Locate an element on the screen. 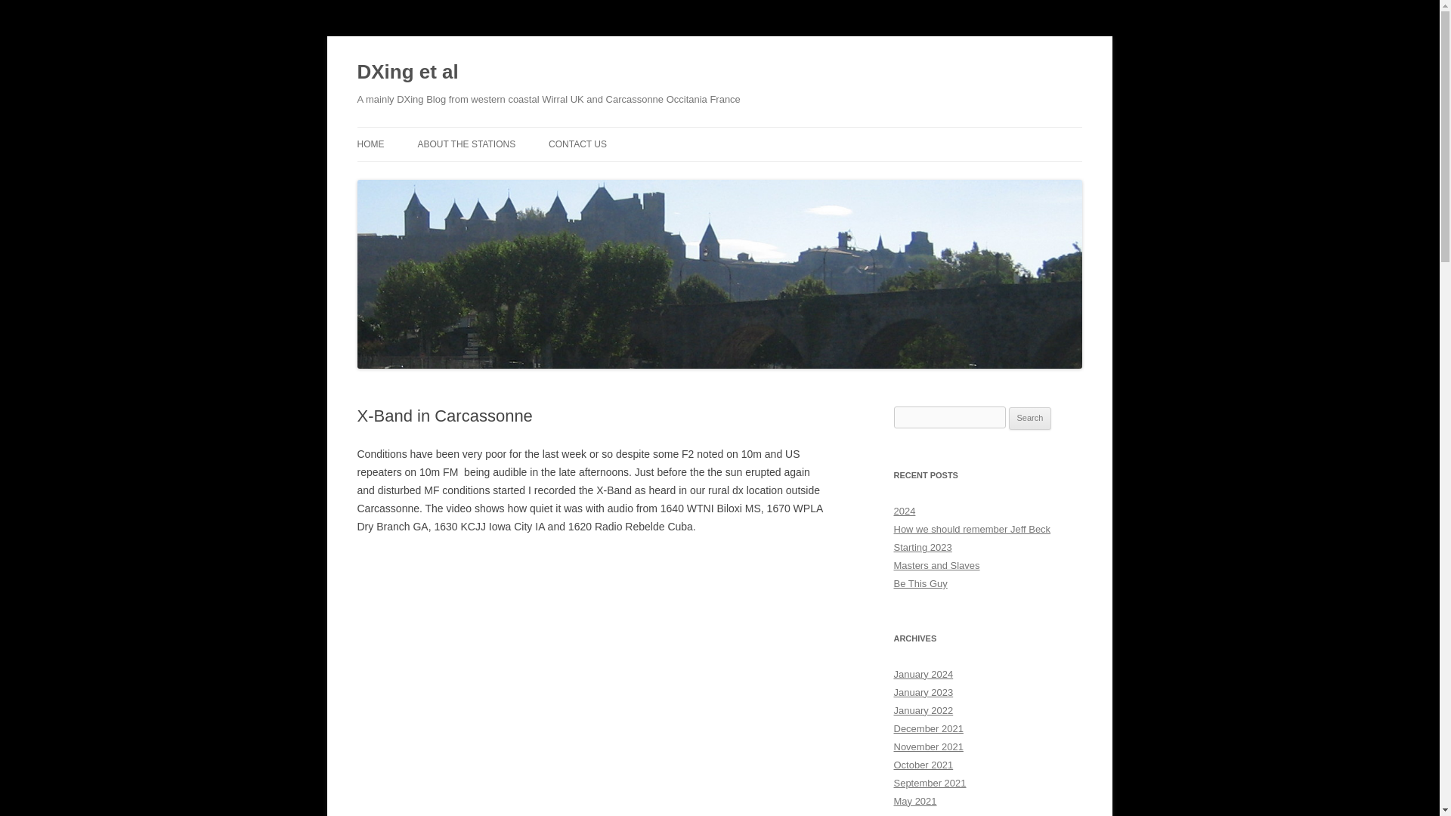 This screenshot has height=816, width=1451. January 2023 is located at coordinates (924, 692).